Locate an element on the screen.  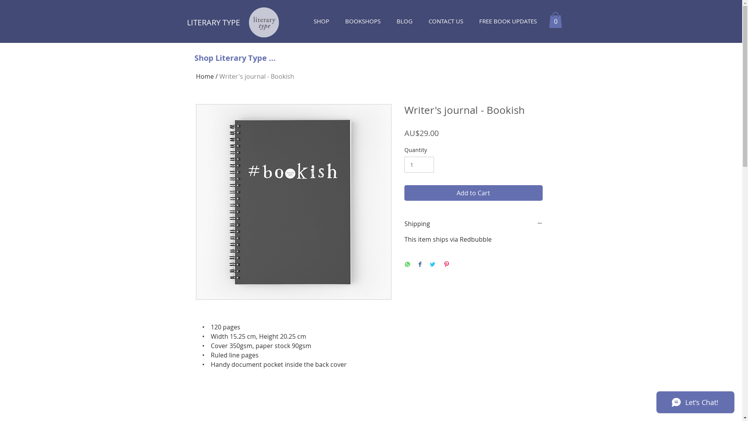
Home is located at coordinates (205, 76).